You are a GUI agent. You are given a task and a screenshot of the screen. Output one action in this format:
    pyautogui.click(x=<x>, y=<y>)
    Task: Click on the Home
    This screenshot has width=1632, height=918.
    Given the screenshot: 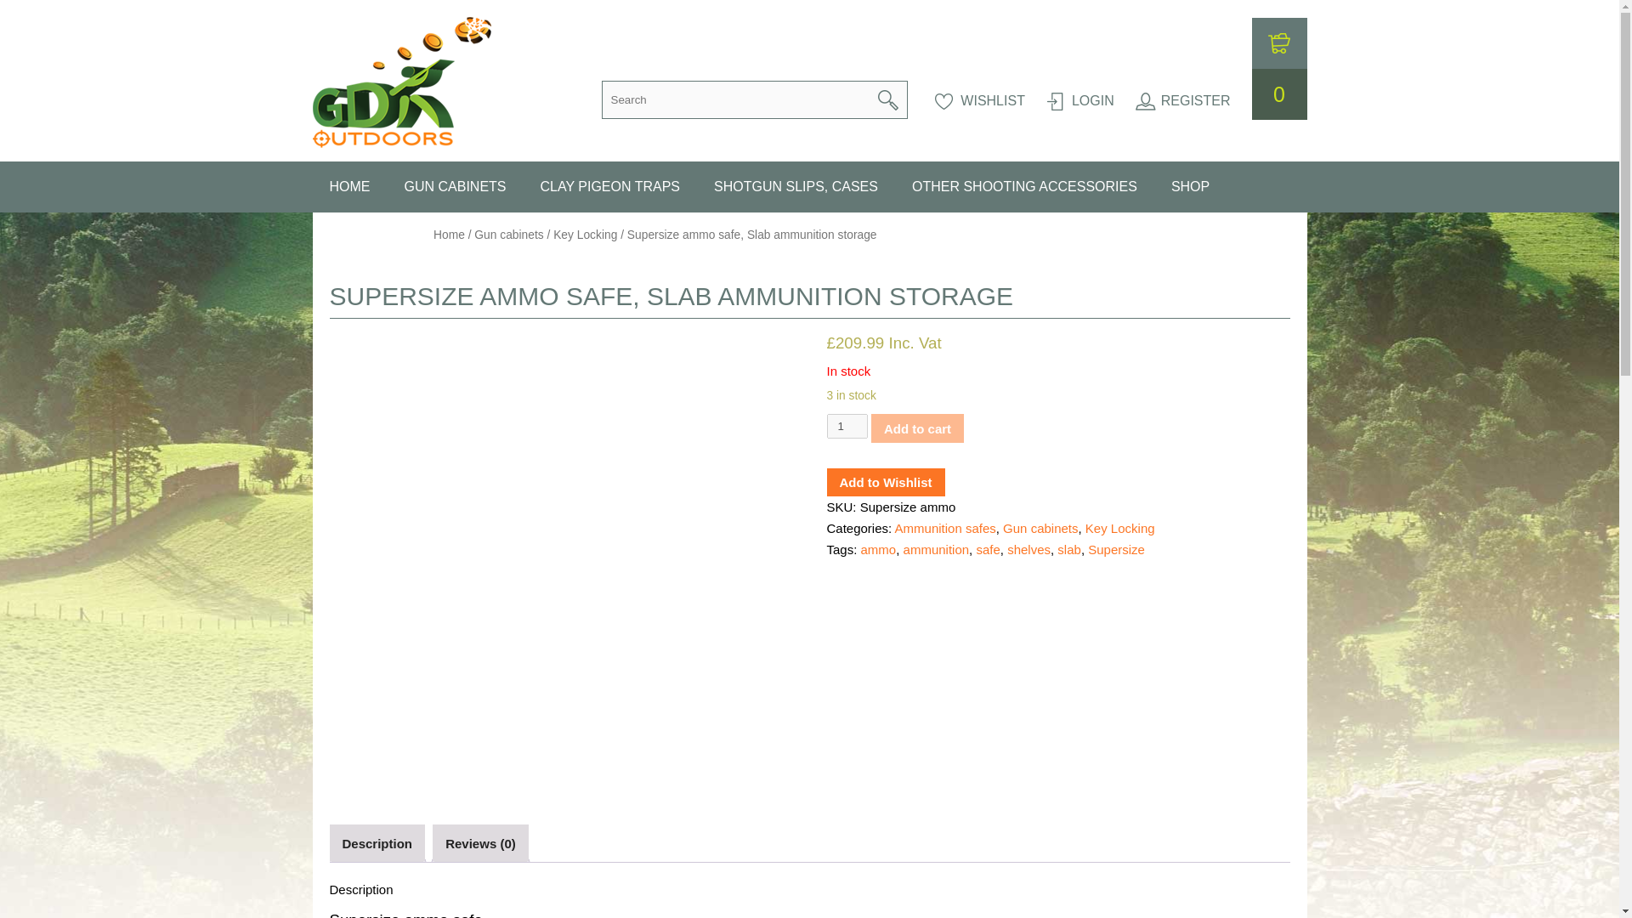 What is the action you would take?
    pyautogui.click(x=449, y=235)
    